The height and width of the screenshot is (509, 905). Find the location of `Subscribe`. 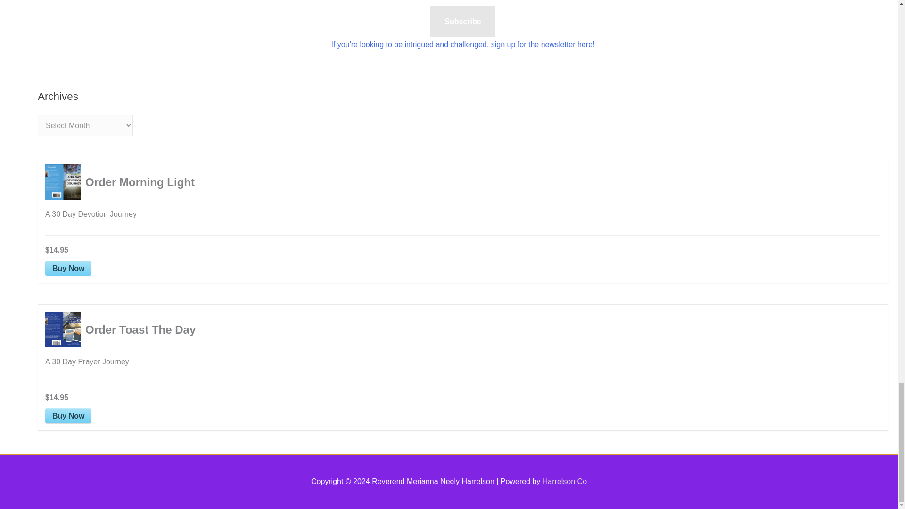

Subscribe is located at coordinates (463, 21).